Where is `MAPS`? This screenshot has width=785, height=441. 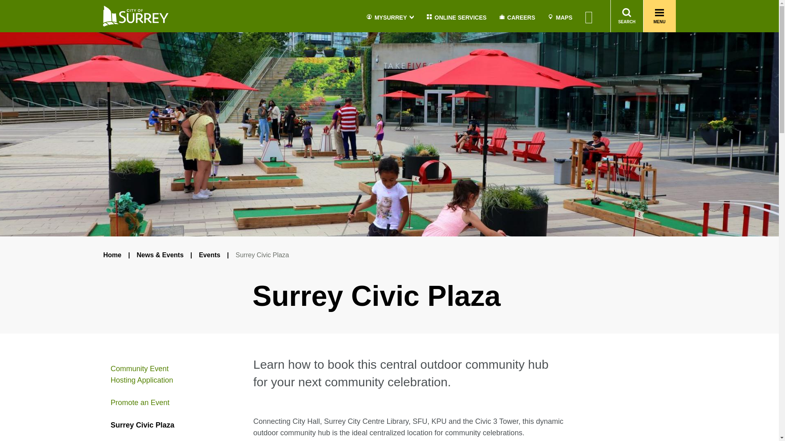 MAPS is located at coordinates (560, 18).